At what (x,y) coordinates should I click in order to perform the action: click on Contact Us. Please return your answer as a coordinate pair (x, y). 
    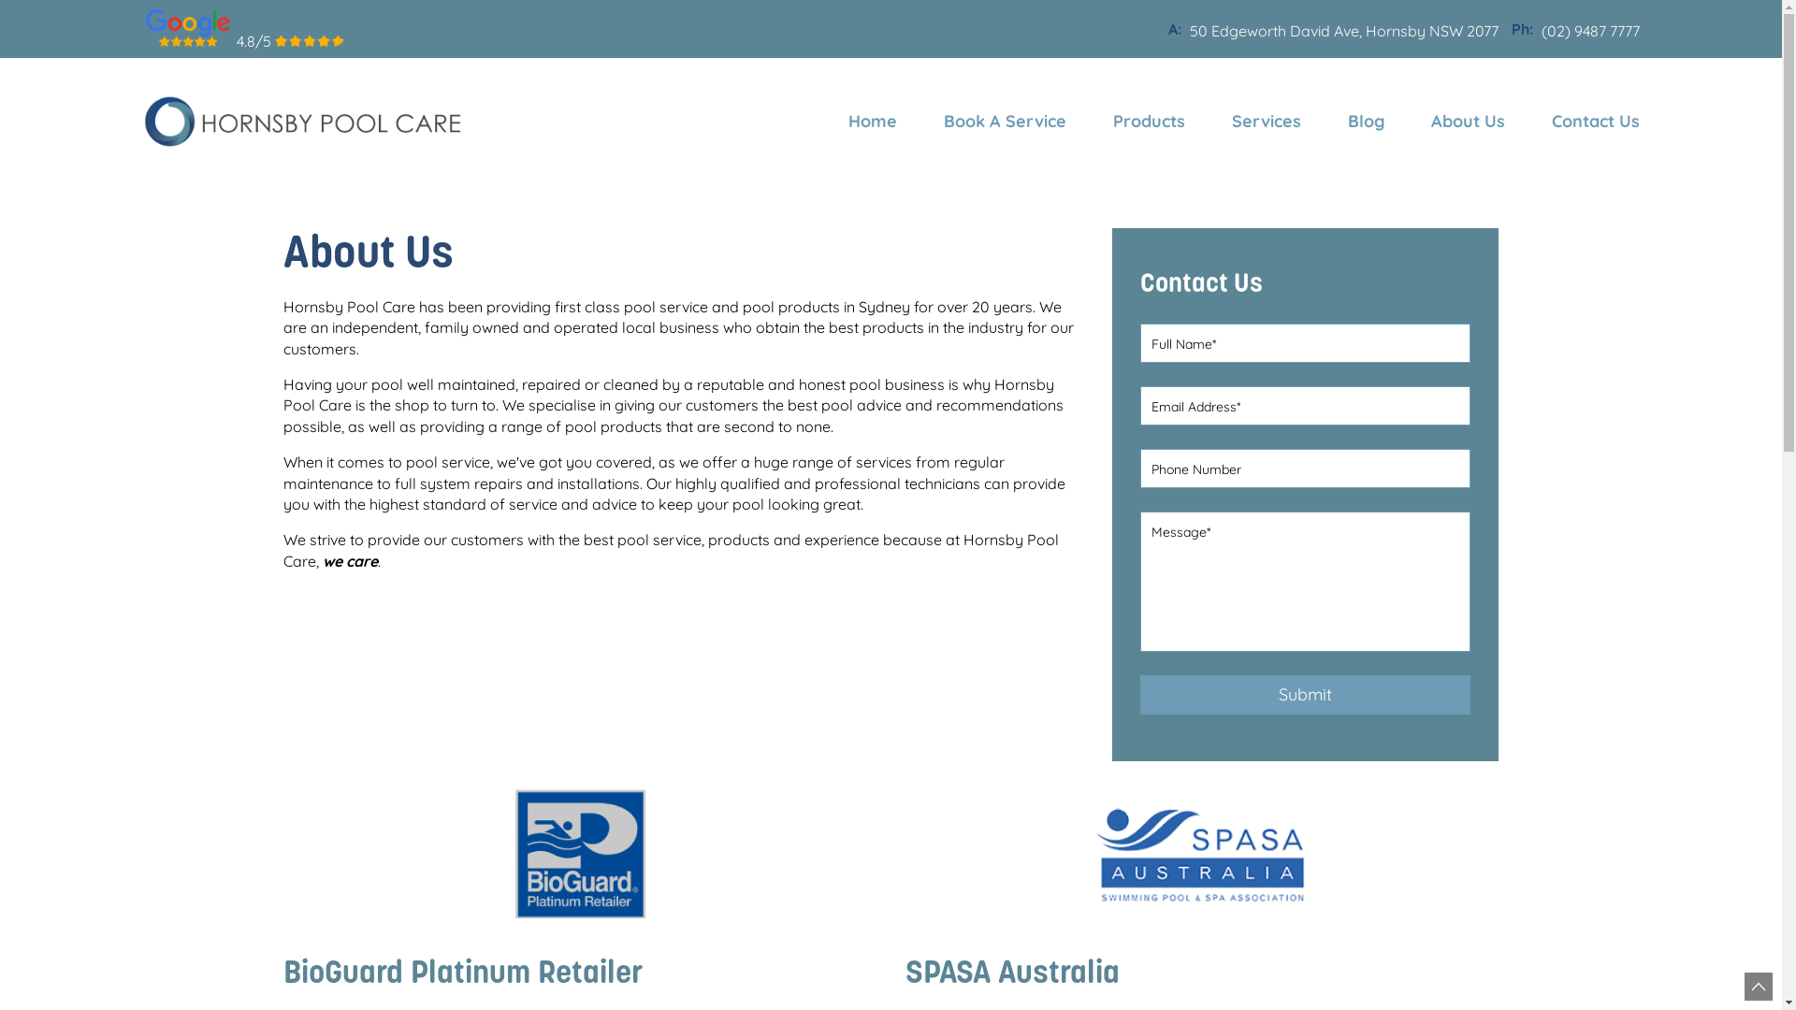
    Looking at the image, I should click on (1585, 122).